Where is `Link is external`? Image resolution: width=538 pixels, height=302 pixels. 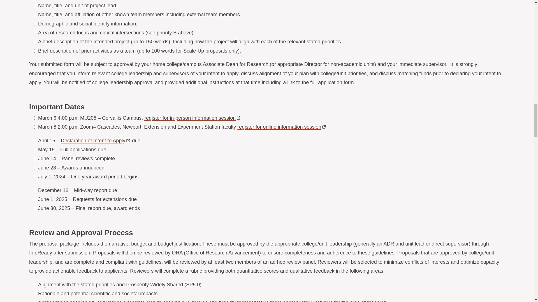
Link is external is located at coordinates (324, 126).